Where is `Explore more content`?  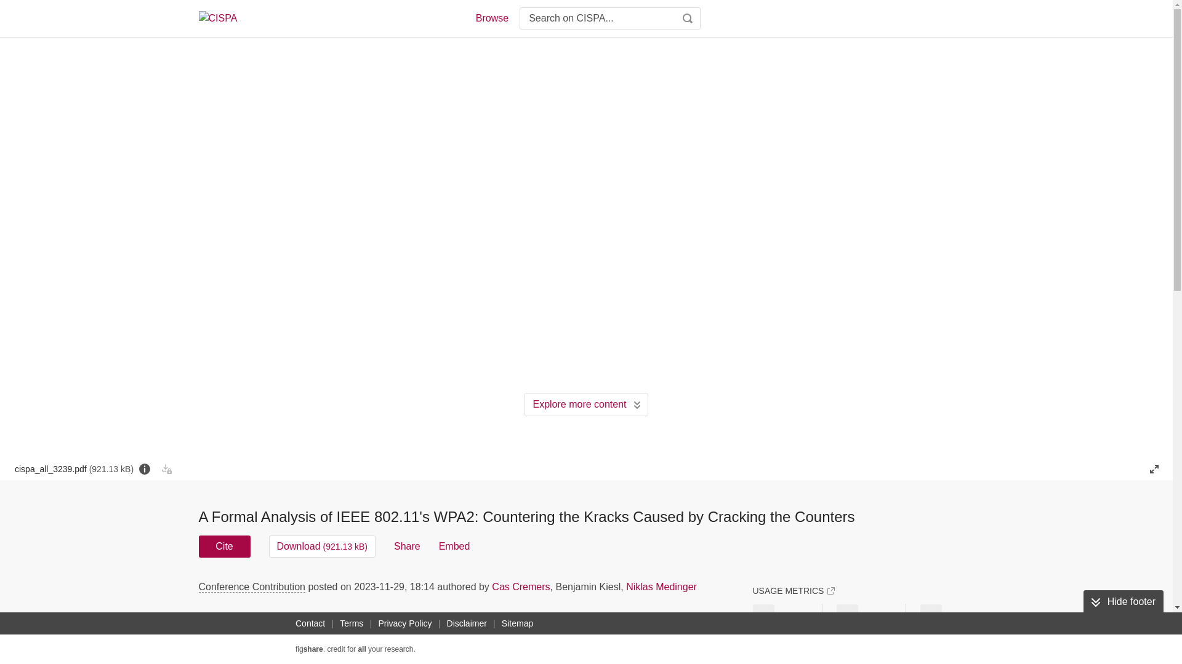
Explore more content is located at coordinates (586, 405).